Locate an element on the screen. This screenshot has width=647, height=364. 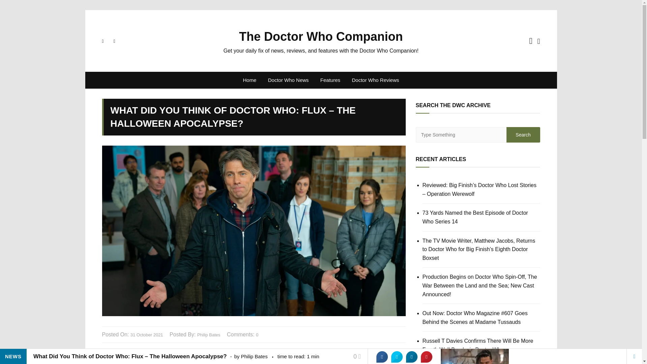
The Doctor Who Companion is located at coordinates (321, 36).